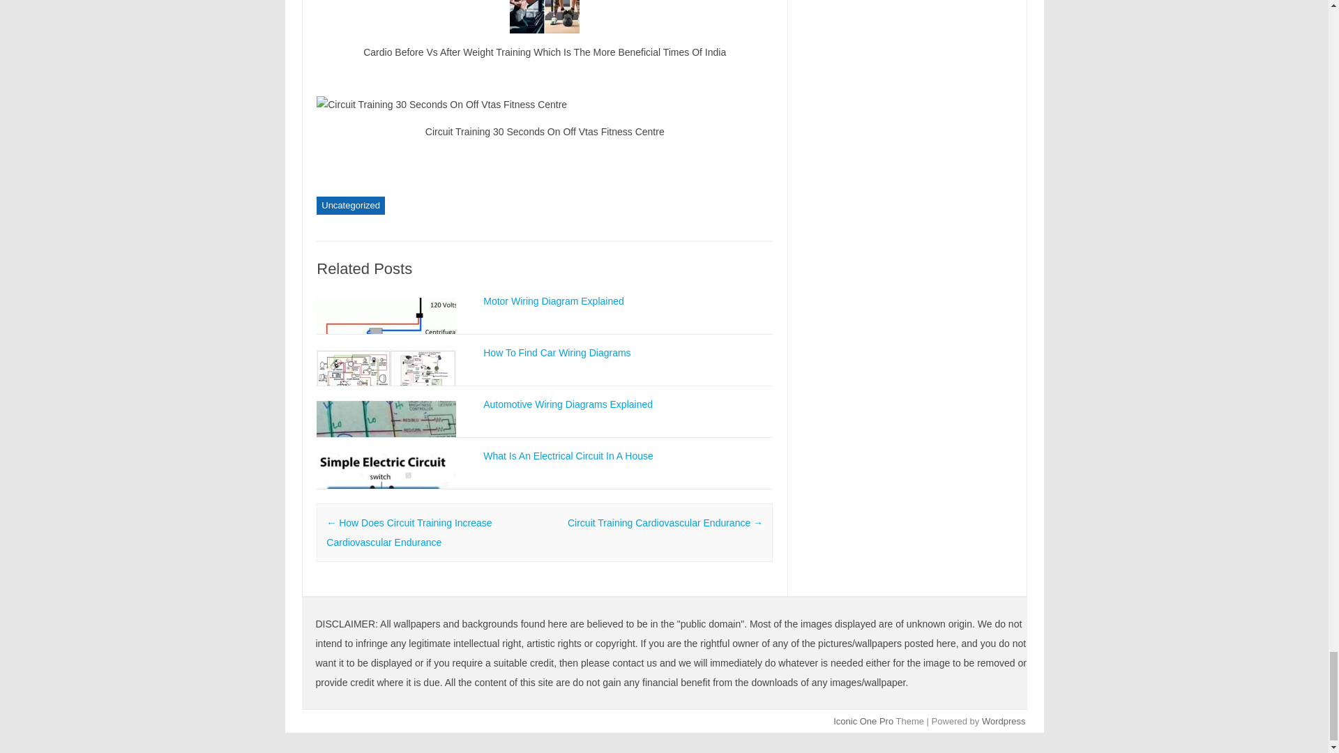 This screenshot has height=753, width=1339. Describe the element at coordinates (568, 456) in the screenshot. I see `What Is An Electrical Circuit In A House` at that location.